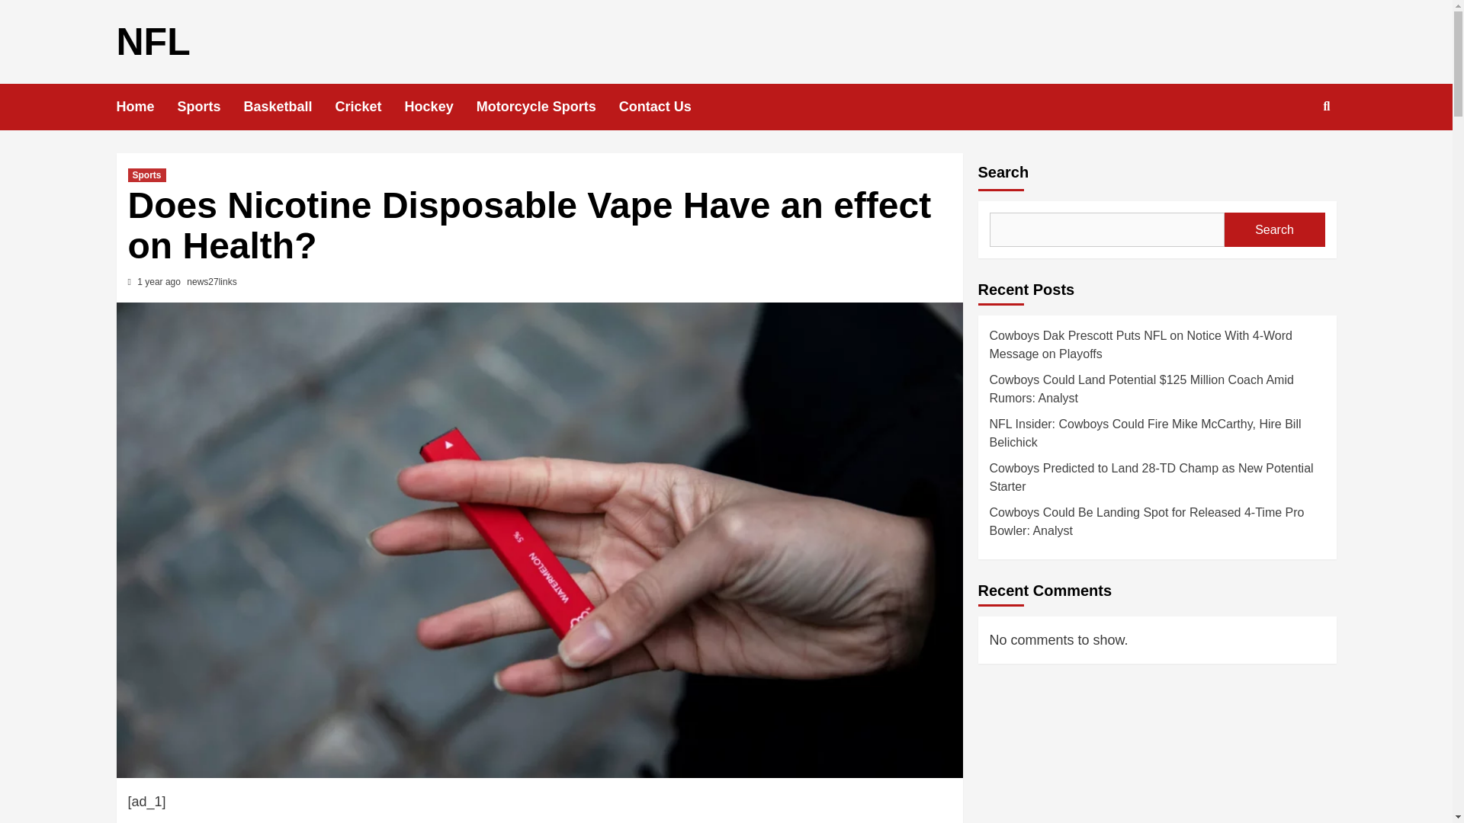 This screenshot has width=1464, height=823. Describe the element at coordinates (211, 281) in the screenshot. I see `news27links` at that location.